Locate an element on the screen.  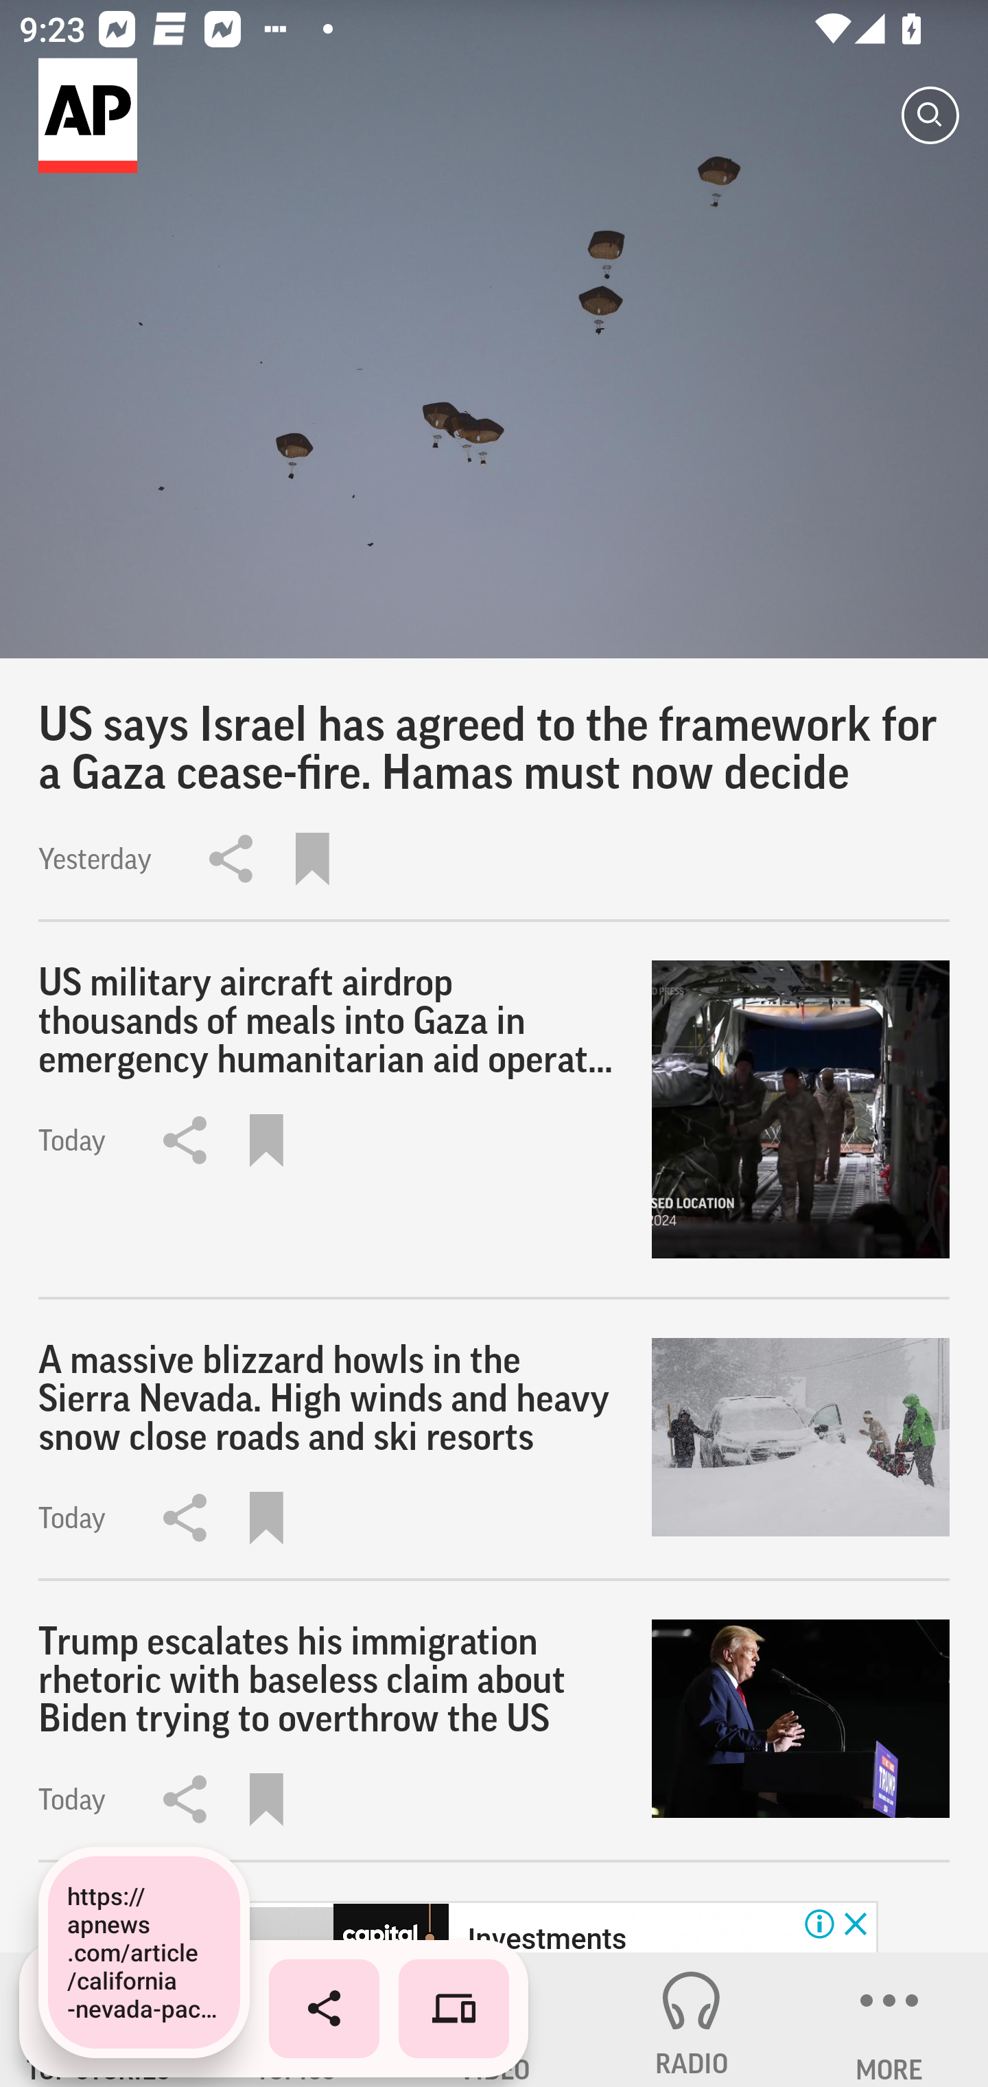
VIDEO is located at coordinates (494, 2020).